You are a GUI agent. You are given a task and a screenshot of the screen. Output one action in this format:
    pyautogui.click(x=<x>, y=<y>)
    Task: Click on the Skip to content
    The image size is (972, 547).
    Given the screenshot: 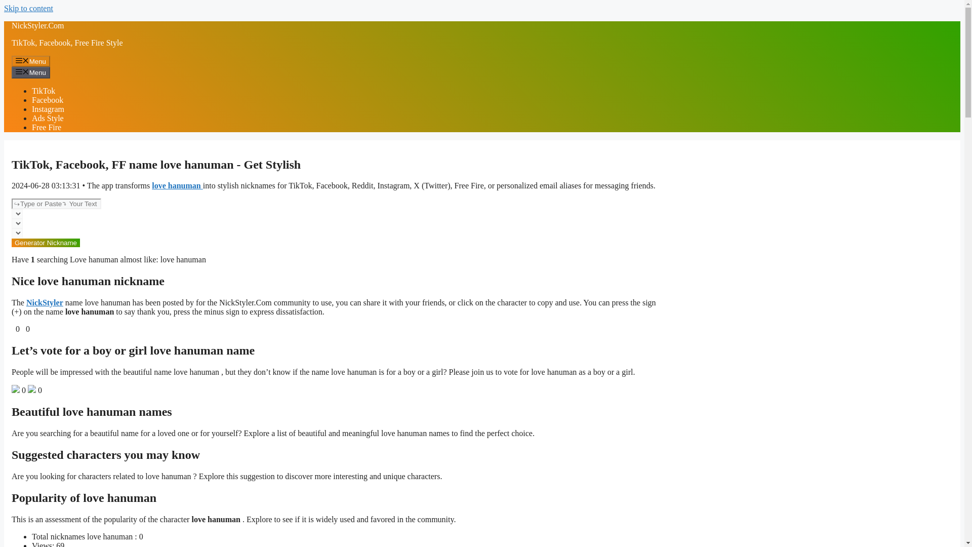 What is the action you would take?
    pyautogui.click(x=28, y=8)
    